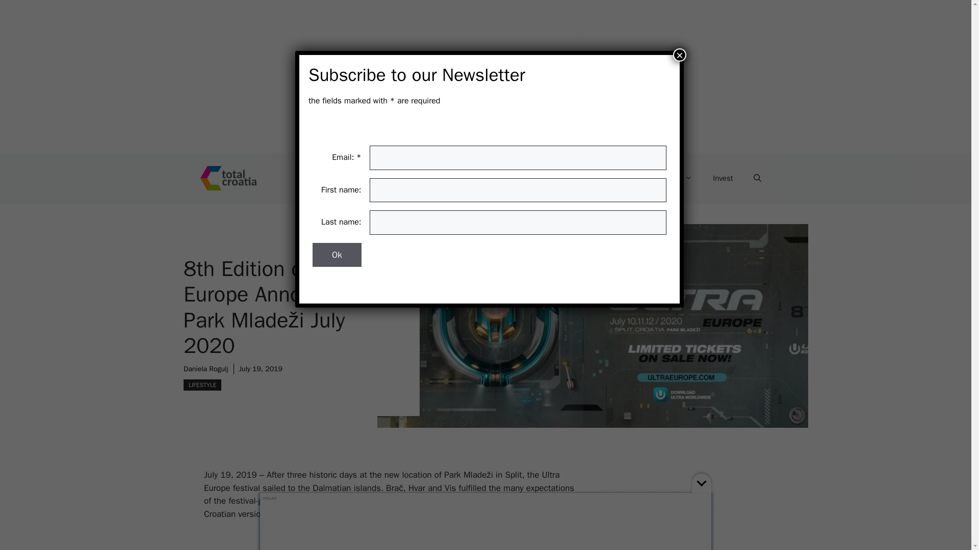 This screenshot has width=979, height=550. I want to click on Real estate, so click(554, 178).